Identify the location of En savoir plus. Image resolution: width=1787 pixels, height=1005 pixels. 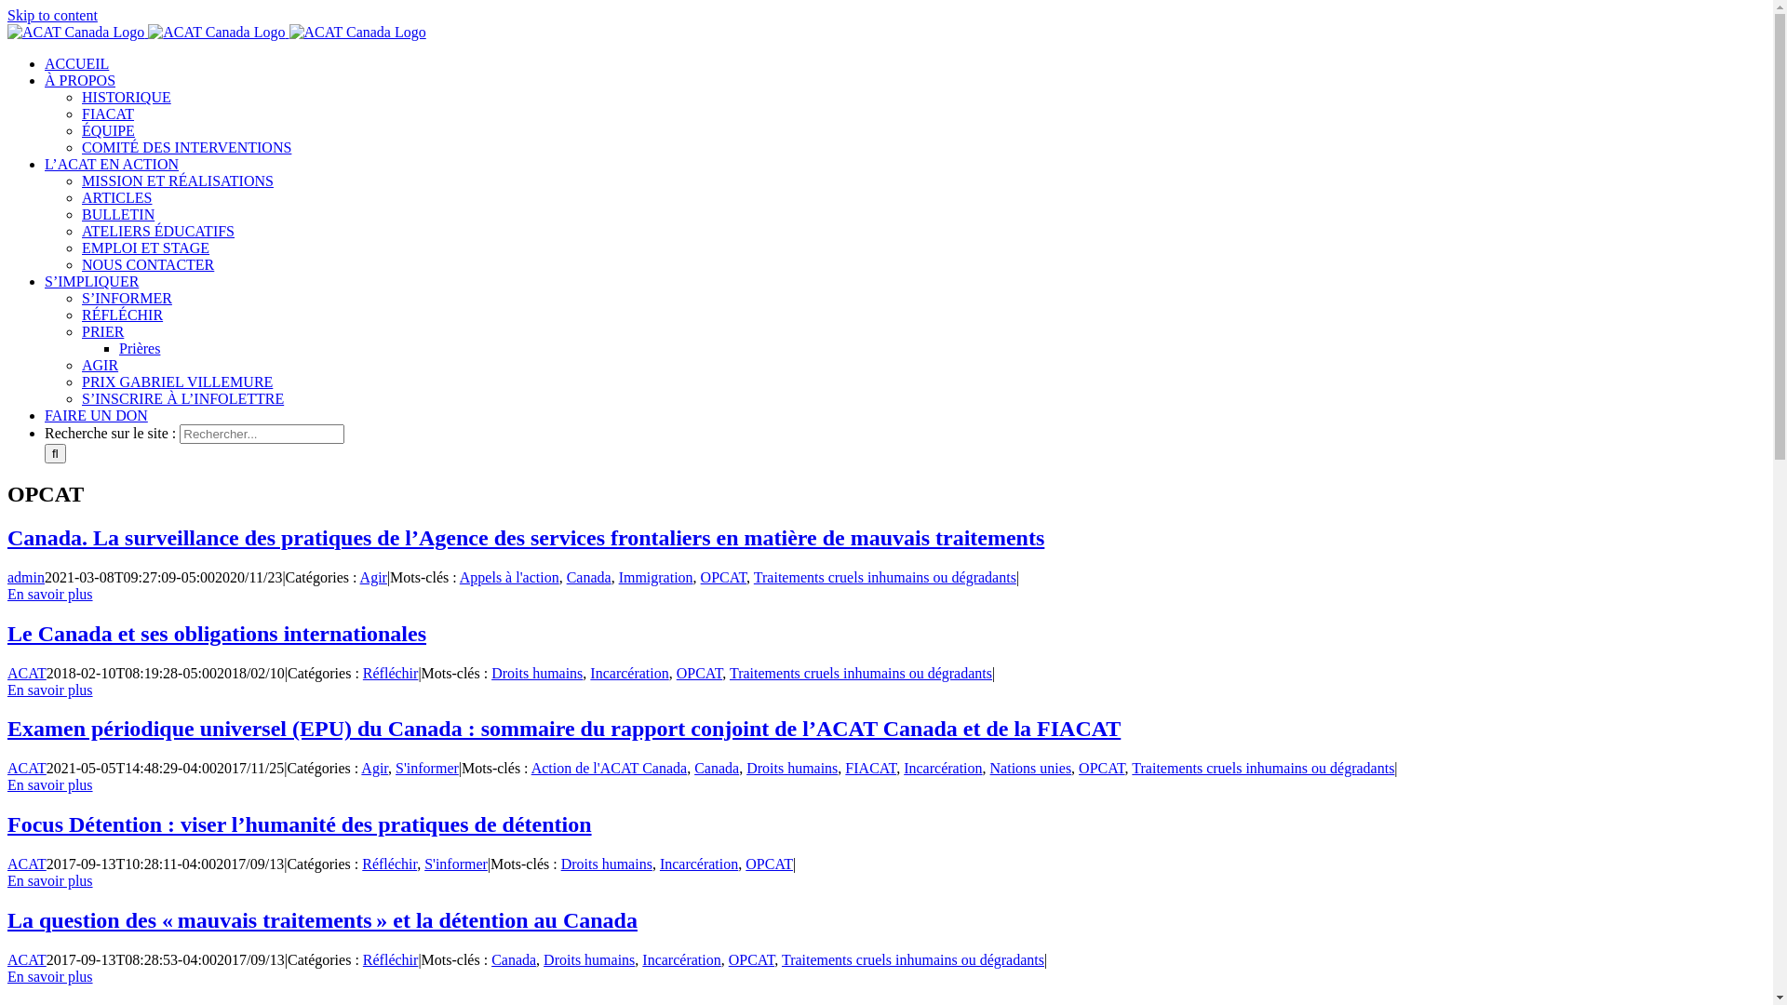
(50, 977).